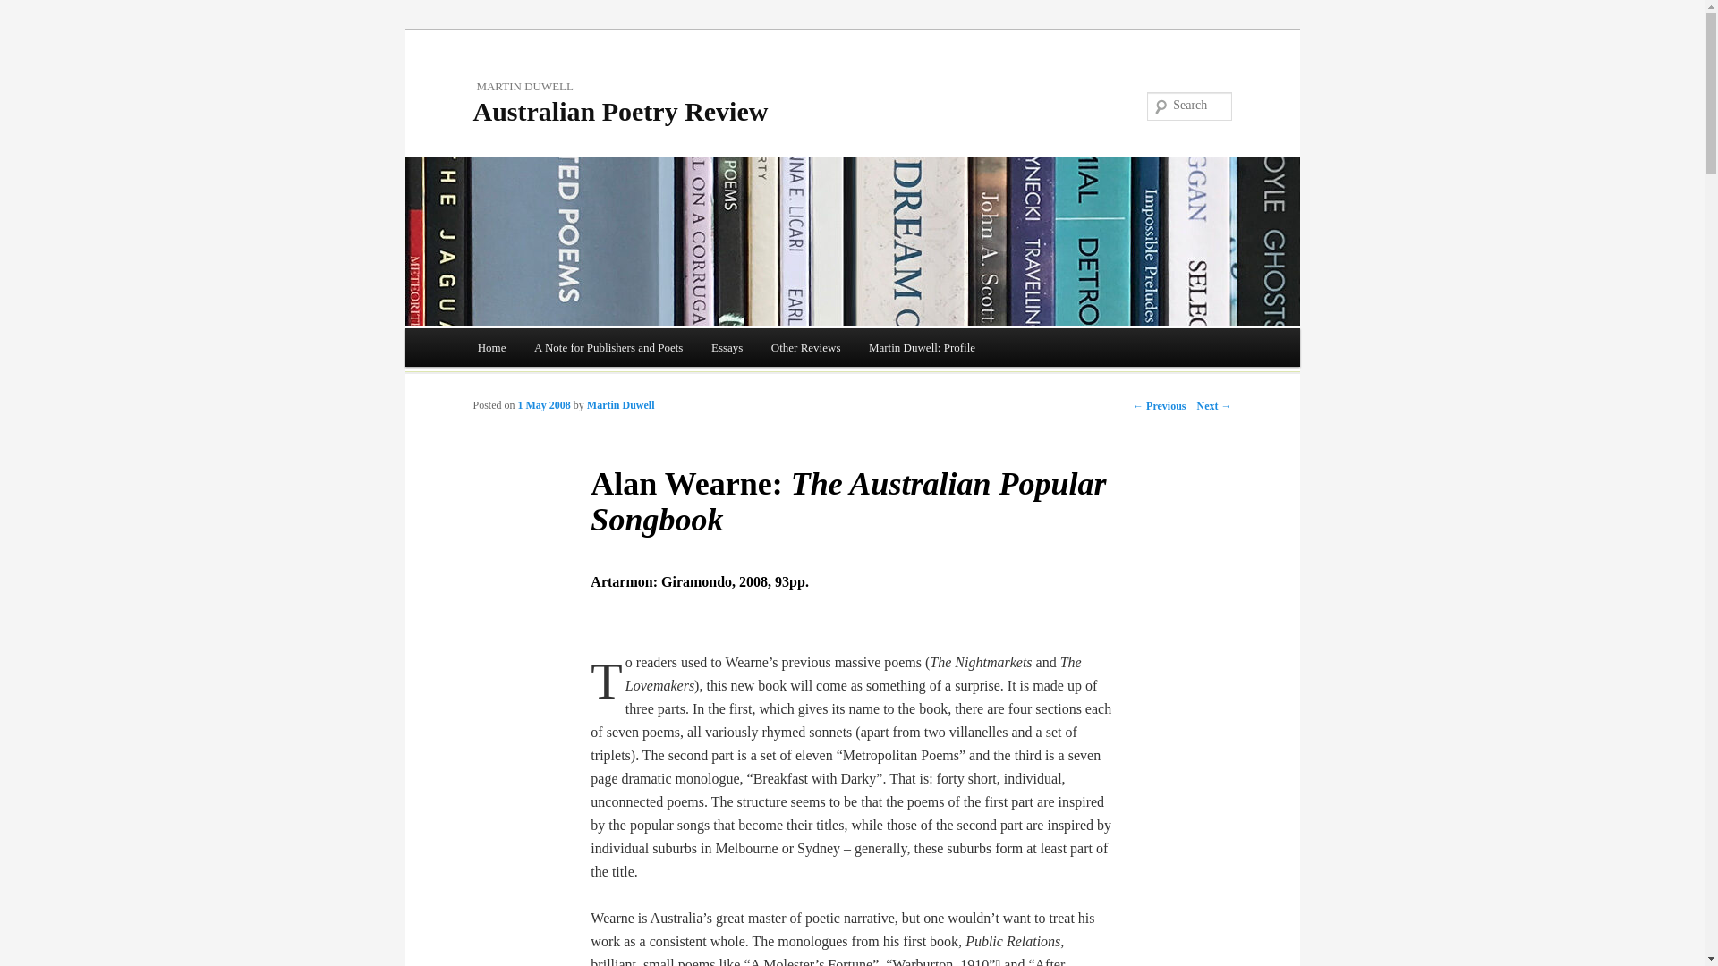 This screenshot has width=1718, height=966. What do you see at coordinates (489, 400) in the screenshot?
I see `Skip to content` at bounding box center [489, 400].